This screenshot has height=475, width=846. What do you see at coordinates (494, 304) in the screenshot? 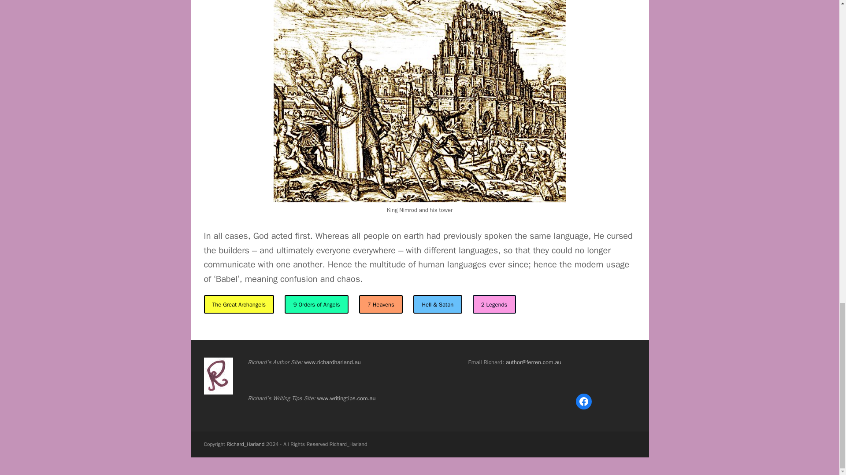
I see `2 Legends` at bounding box center [494, 304].